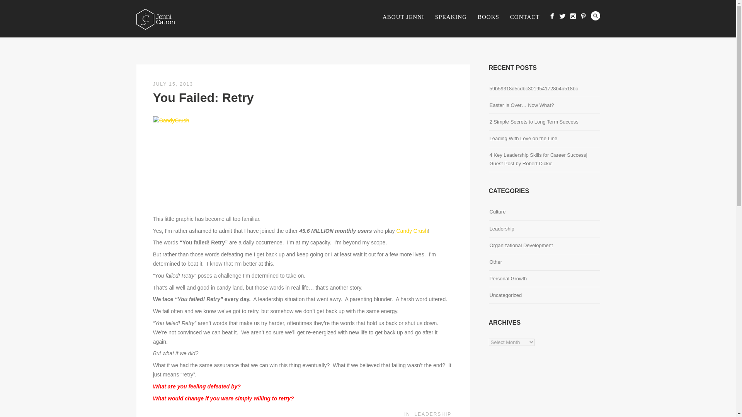  Describe the element at coordinates (533, 88) in the screenshot. I see `59b59318d5cdbc3019541728b4b518bc` at that location.